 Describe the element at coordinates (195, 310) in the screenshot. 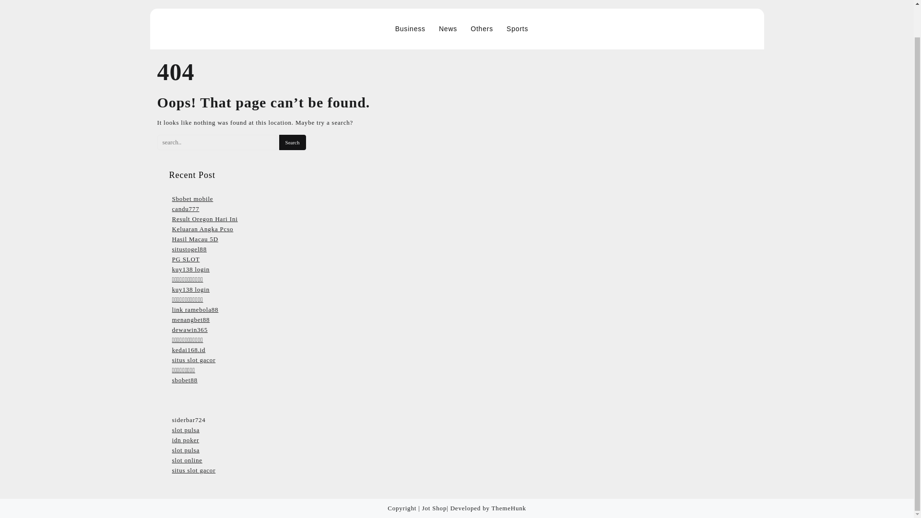

I see `link ramebola88` at that location.